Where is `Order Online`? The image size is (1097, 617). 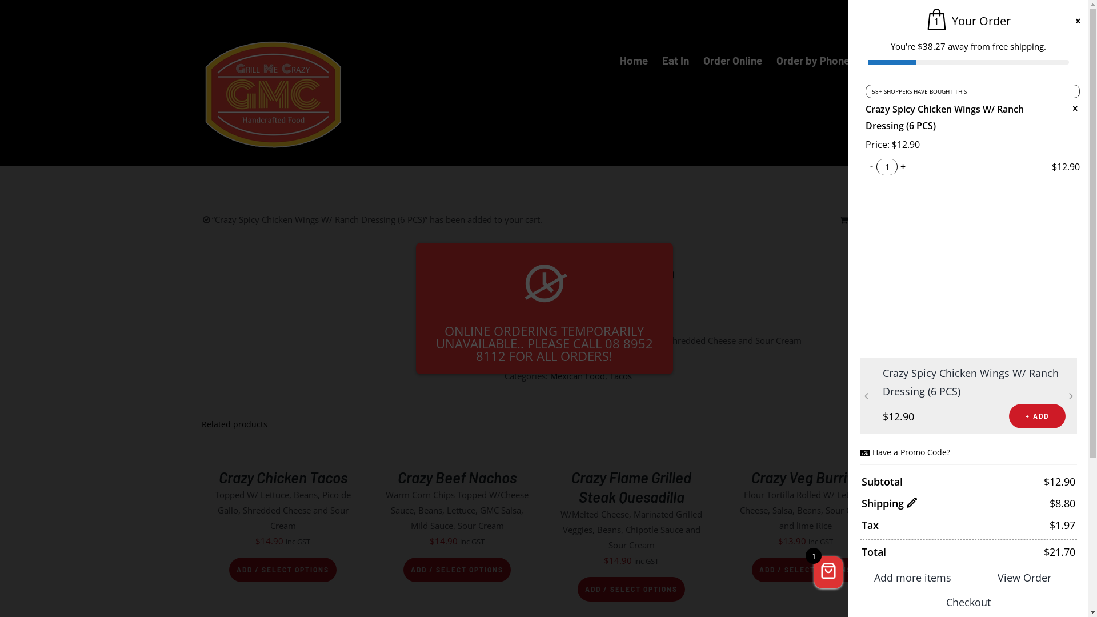 Order Online is located at coordinates (732, 61).